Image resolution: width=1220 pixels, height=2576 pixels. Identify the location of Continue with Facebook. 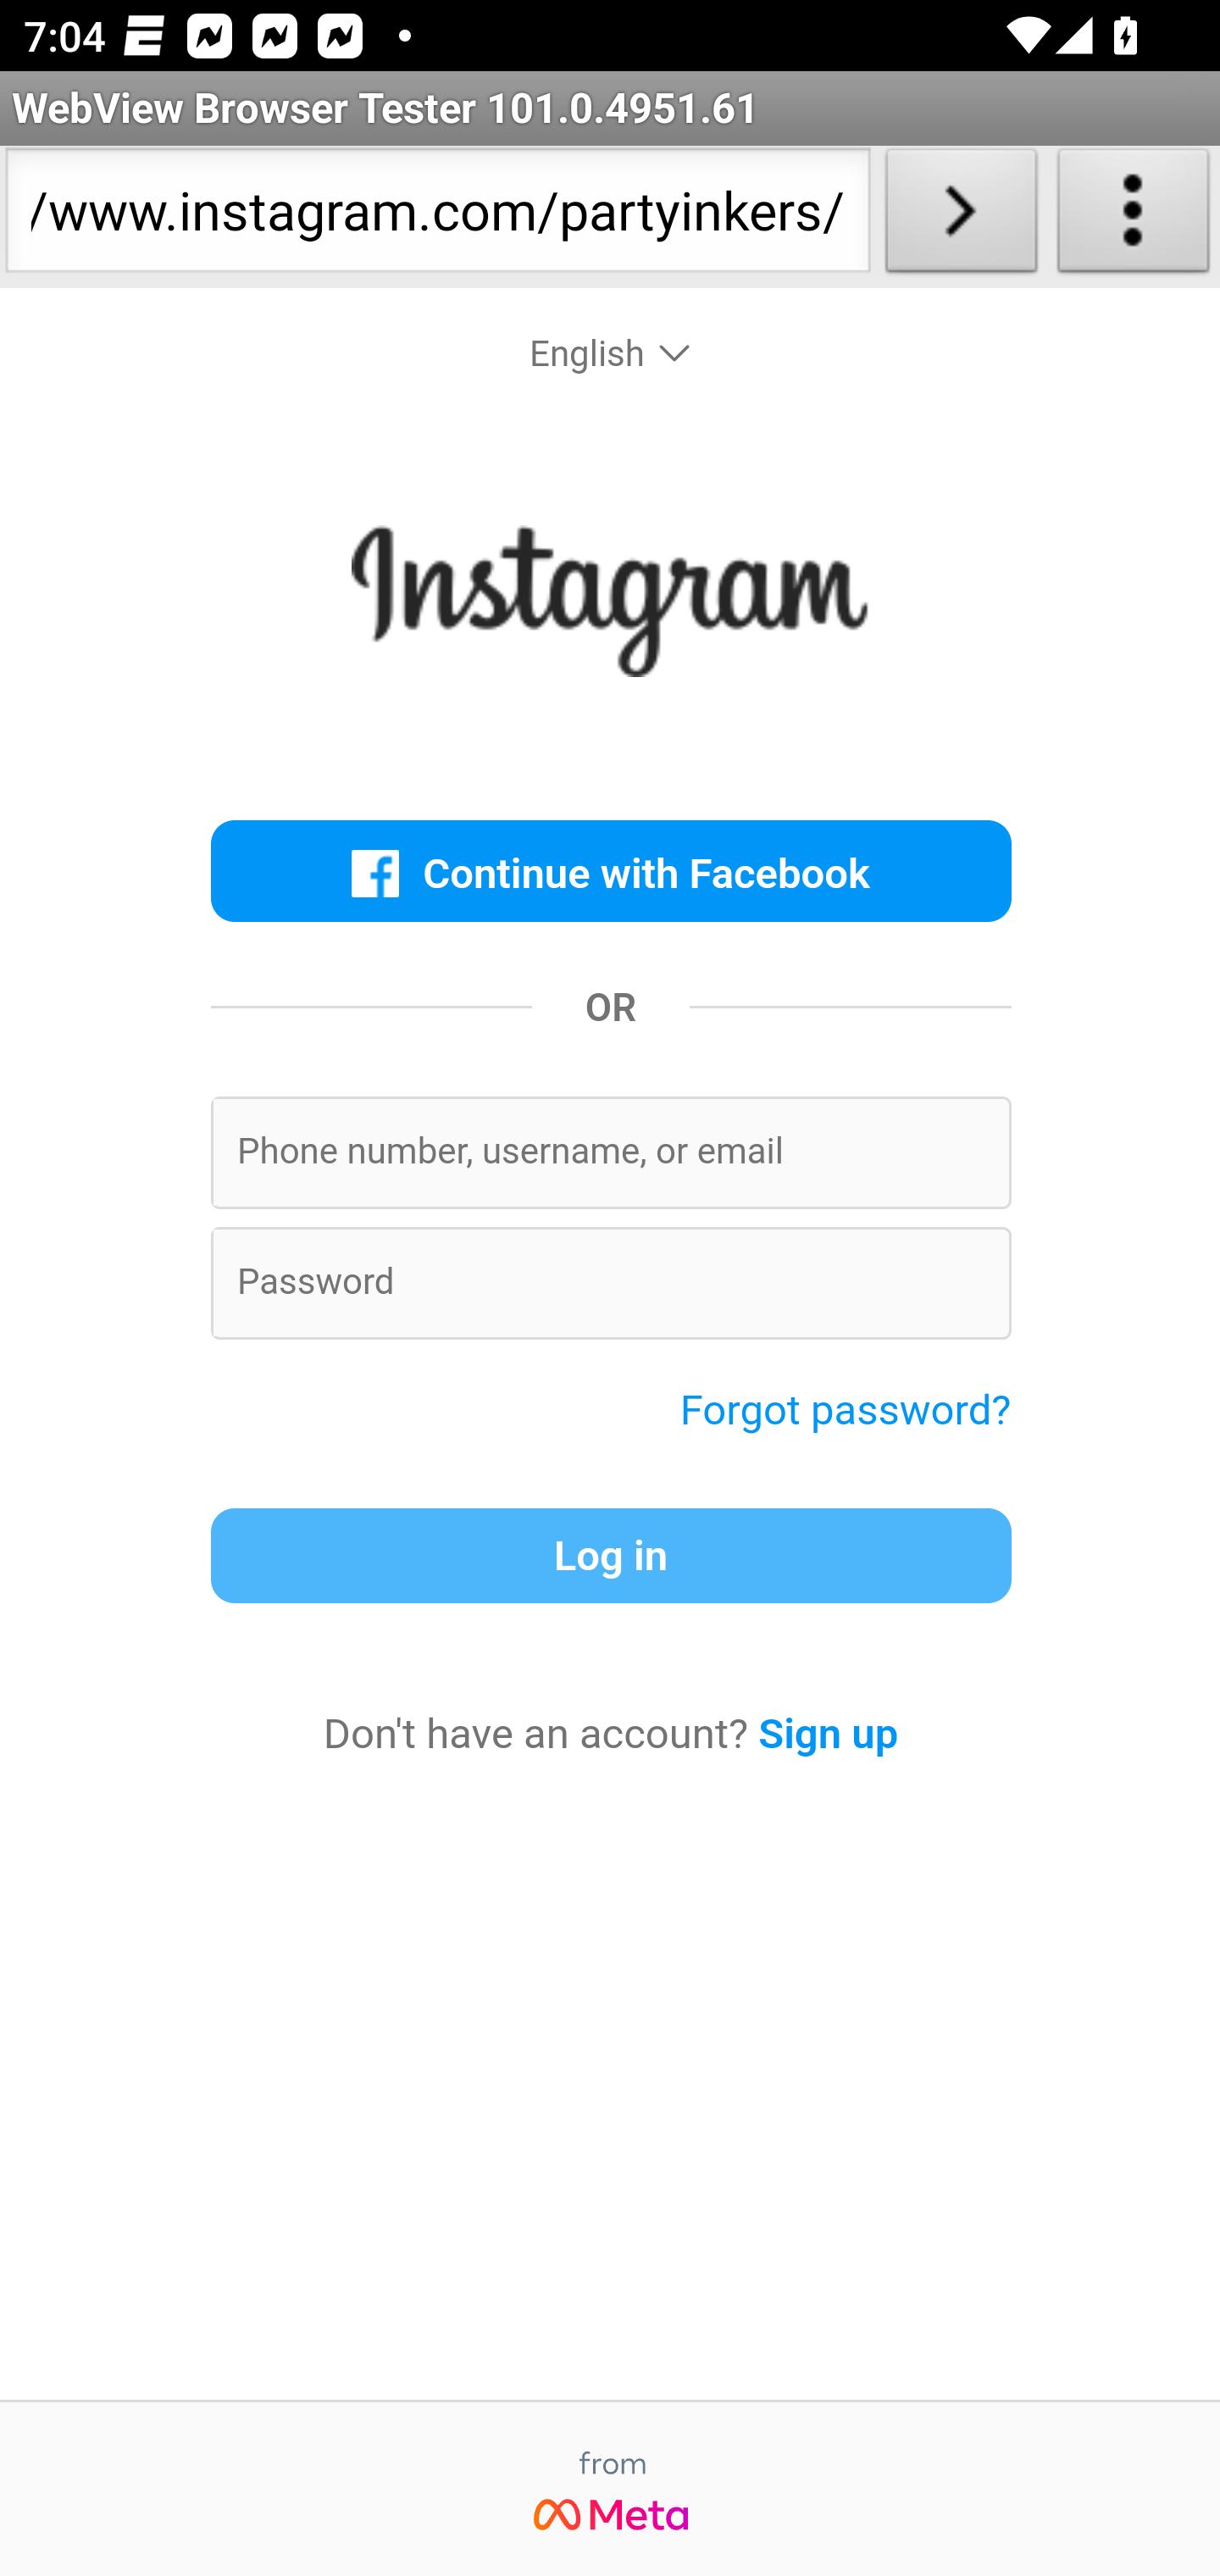
(610, 870).